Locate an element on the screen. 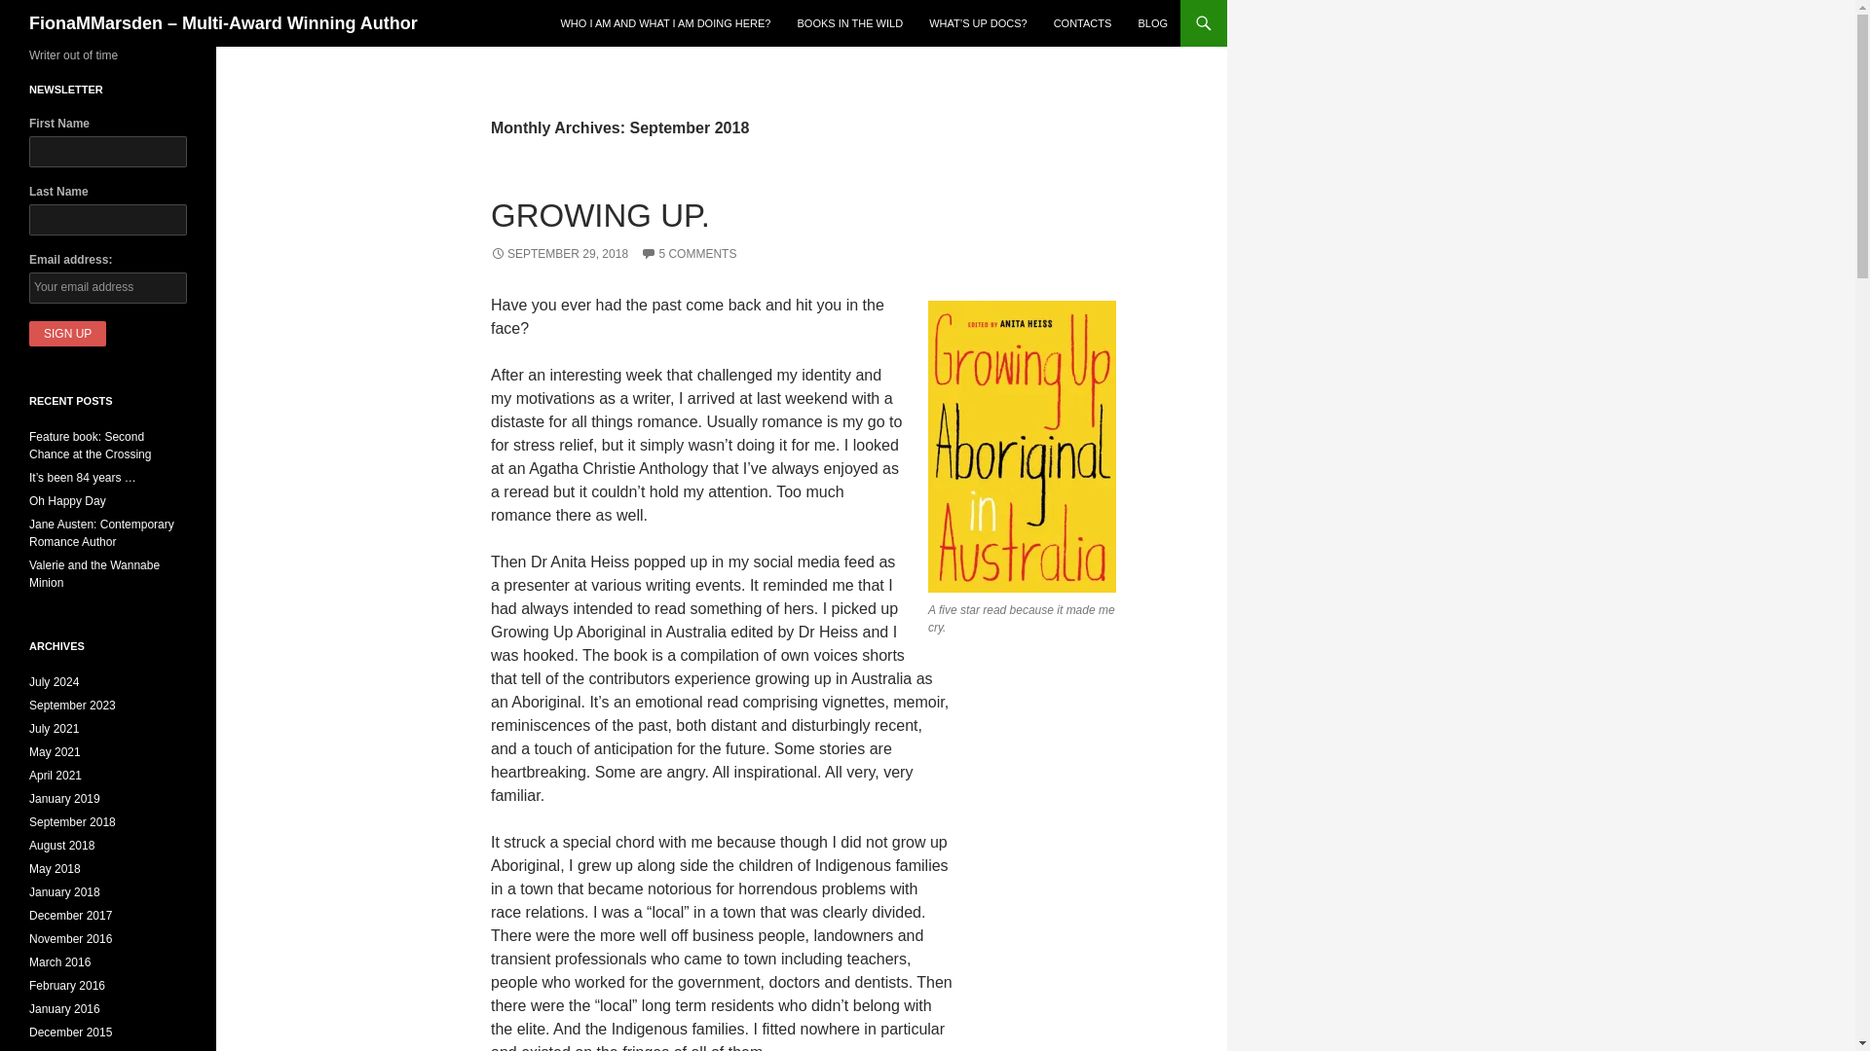 The width and height of the screenshot is (1870, 1051). September 2023 is located at coordinates (72, 706).